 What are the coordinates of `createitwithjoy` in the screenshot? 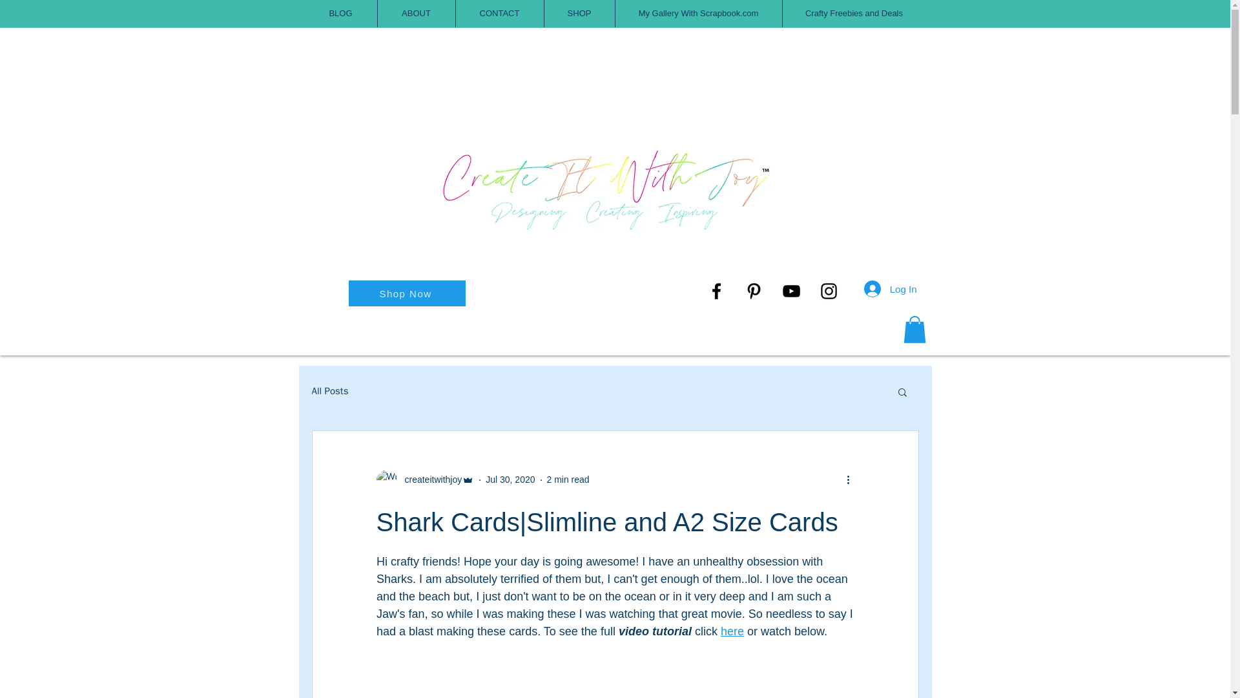 It's located at (429, 480).